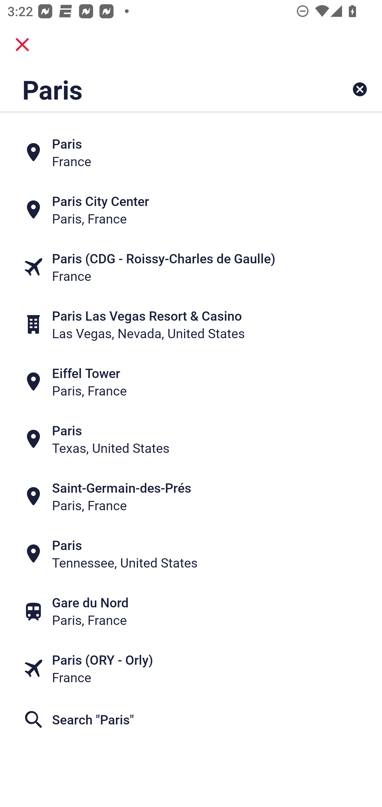  What do you see at coordinates (158, 89) in the screenshot?
I see `Paris` at bounding box center [158, 89].